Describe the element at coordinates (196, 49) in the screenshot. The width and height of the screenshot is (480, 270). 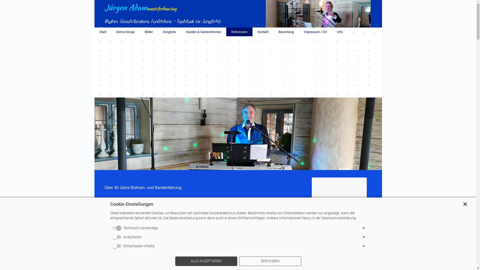
I see `.` at that location.